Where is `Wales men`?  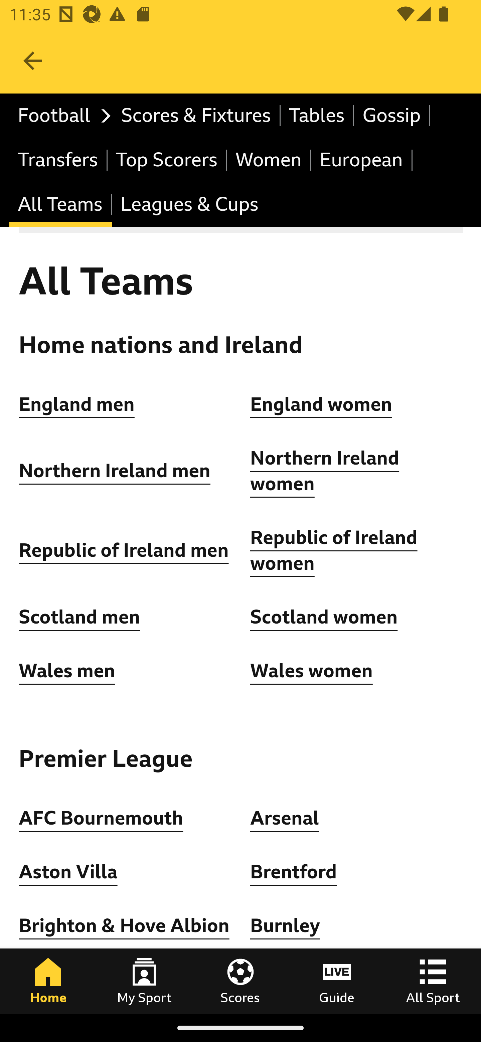 Wales men is located at coordinates (67, 671).